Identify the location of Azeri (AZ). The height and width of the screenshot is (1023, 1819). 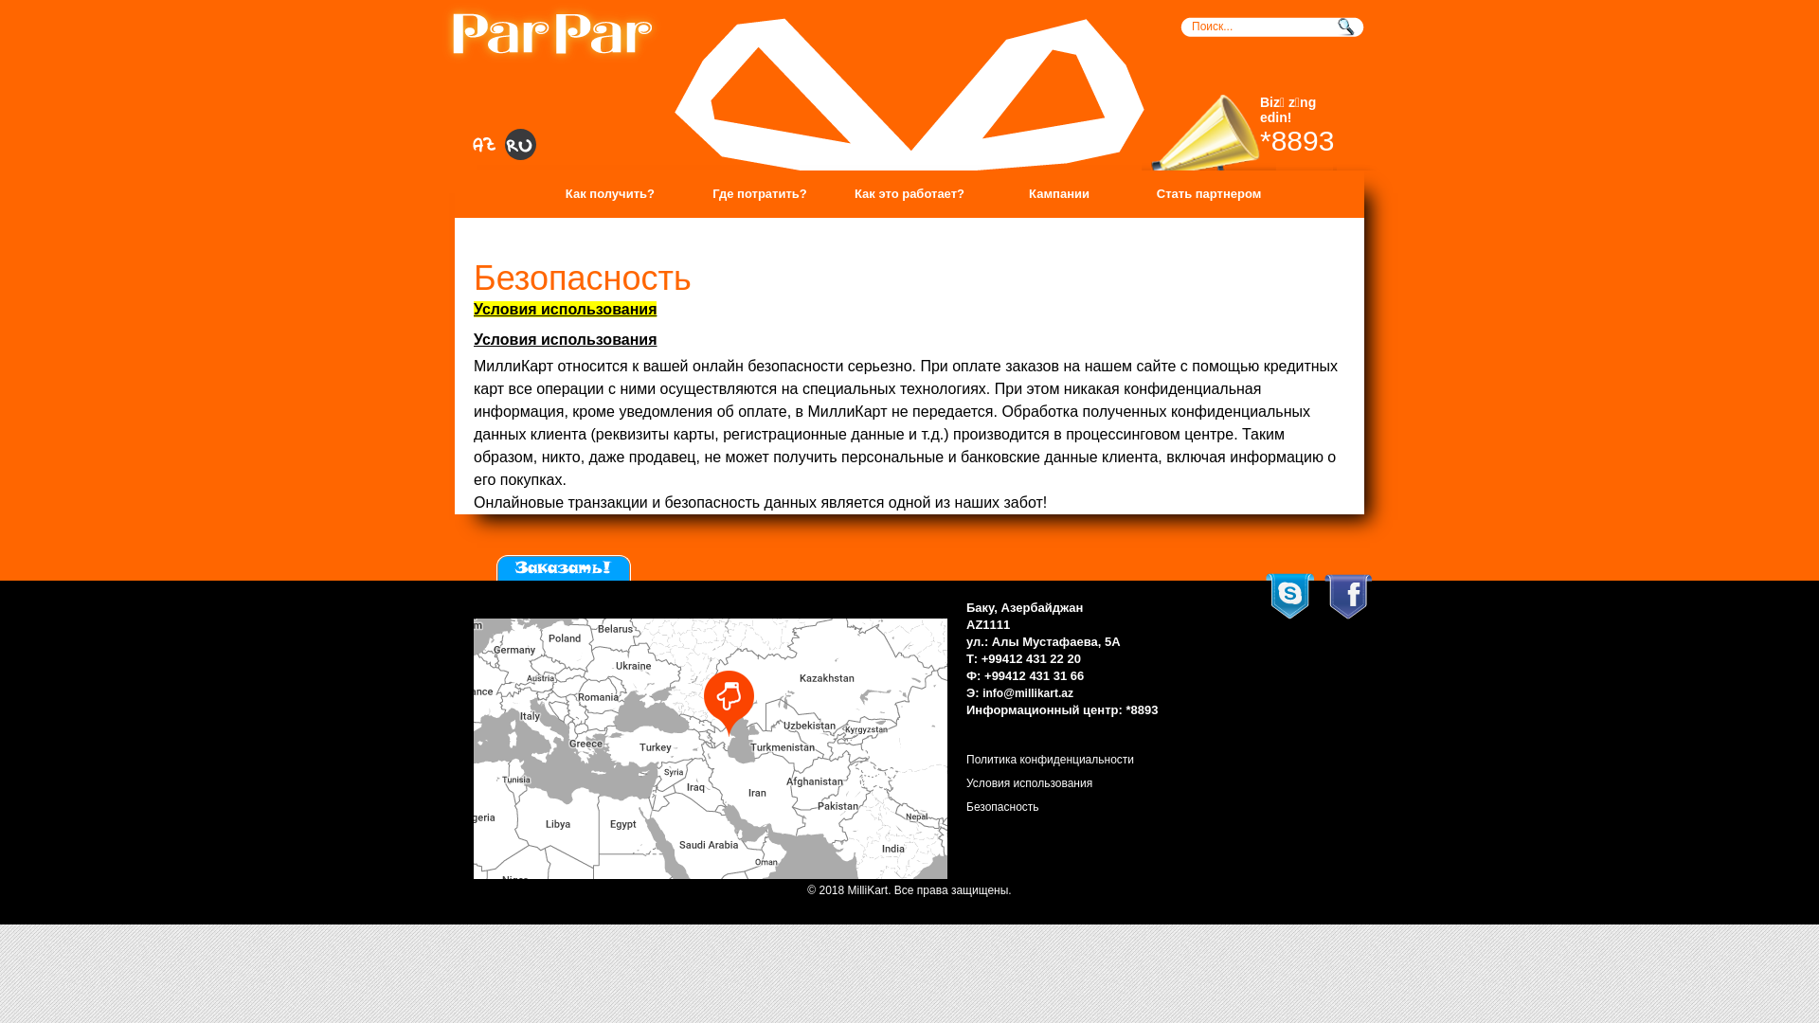
(483, 146).